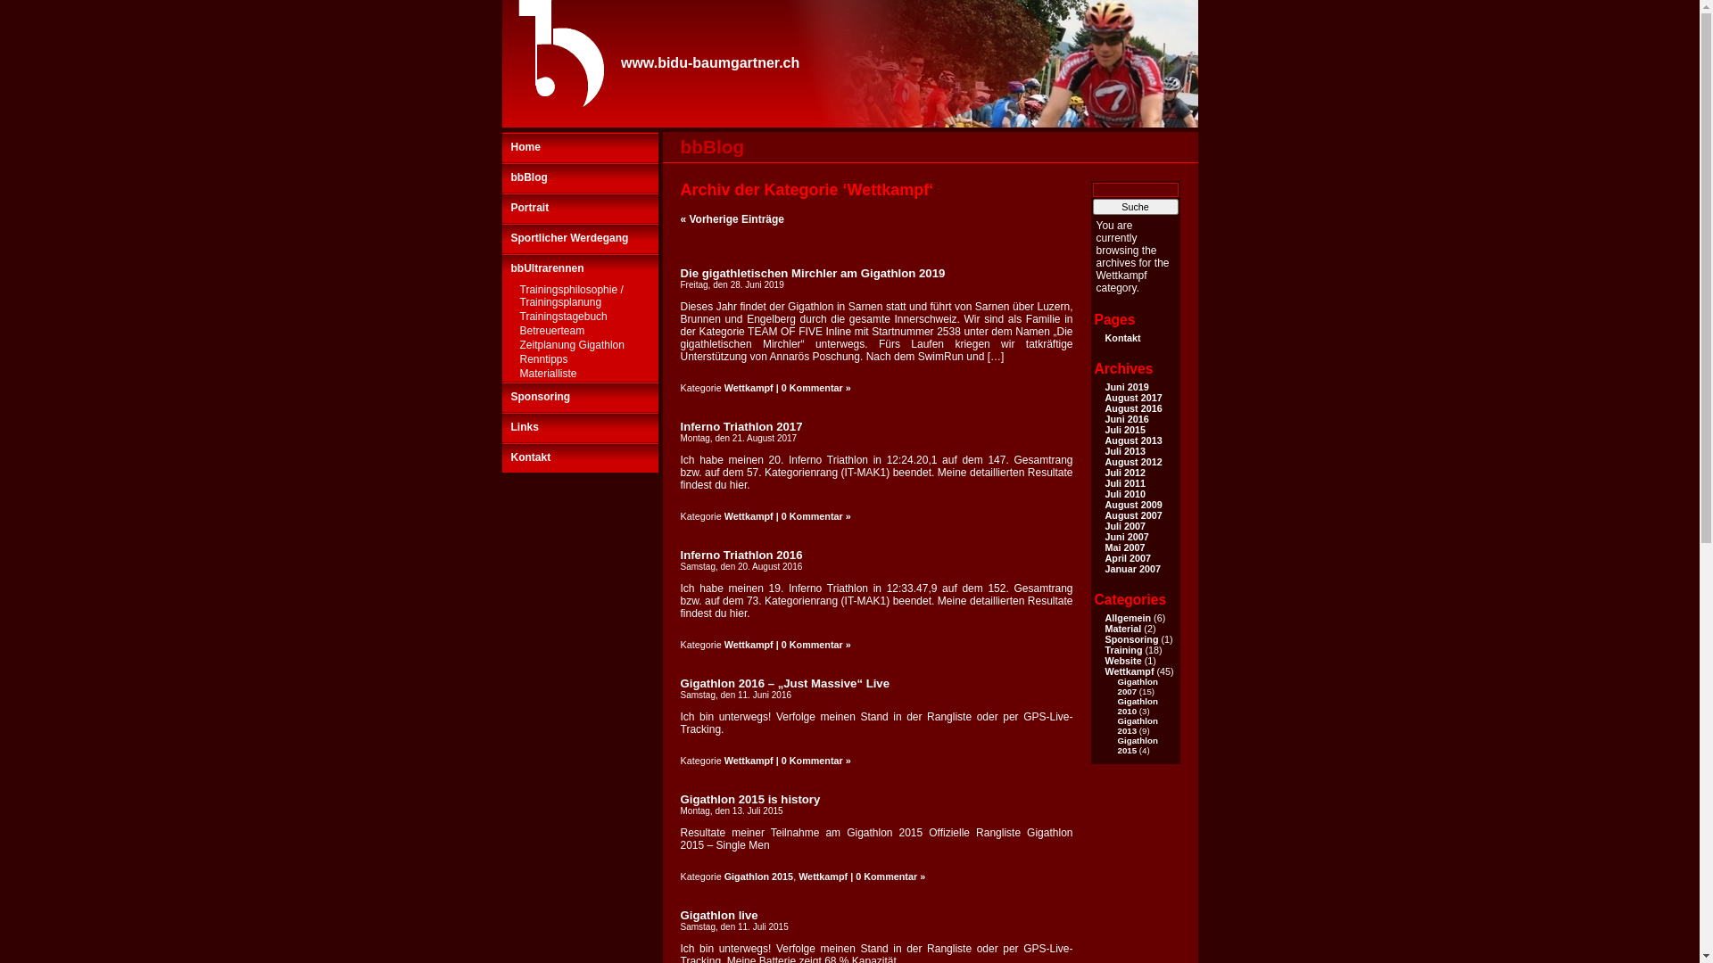 The width and height of the screenshot is (1713, 963). What do you see at coordinates (1122, 661) in the screenshot?
I see `Website` at bounding box center [1122, 661].